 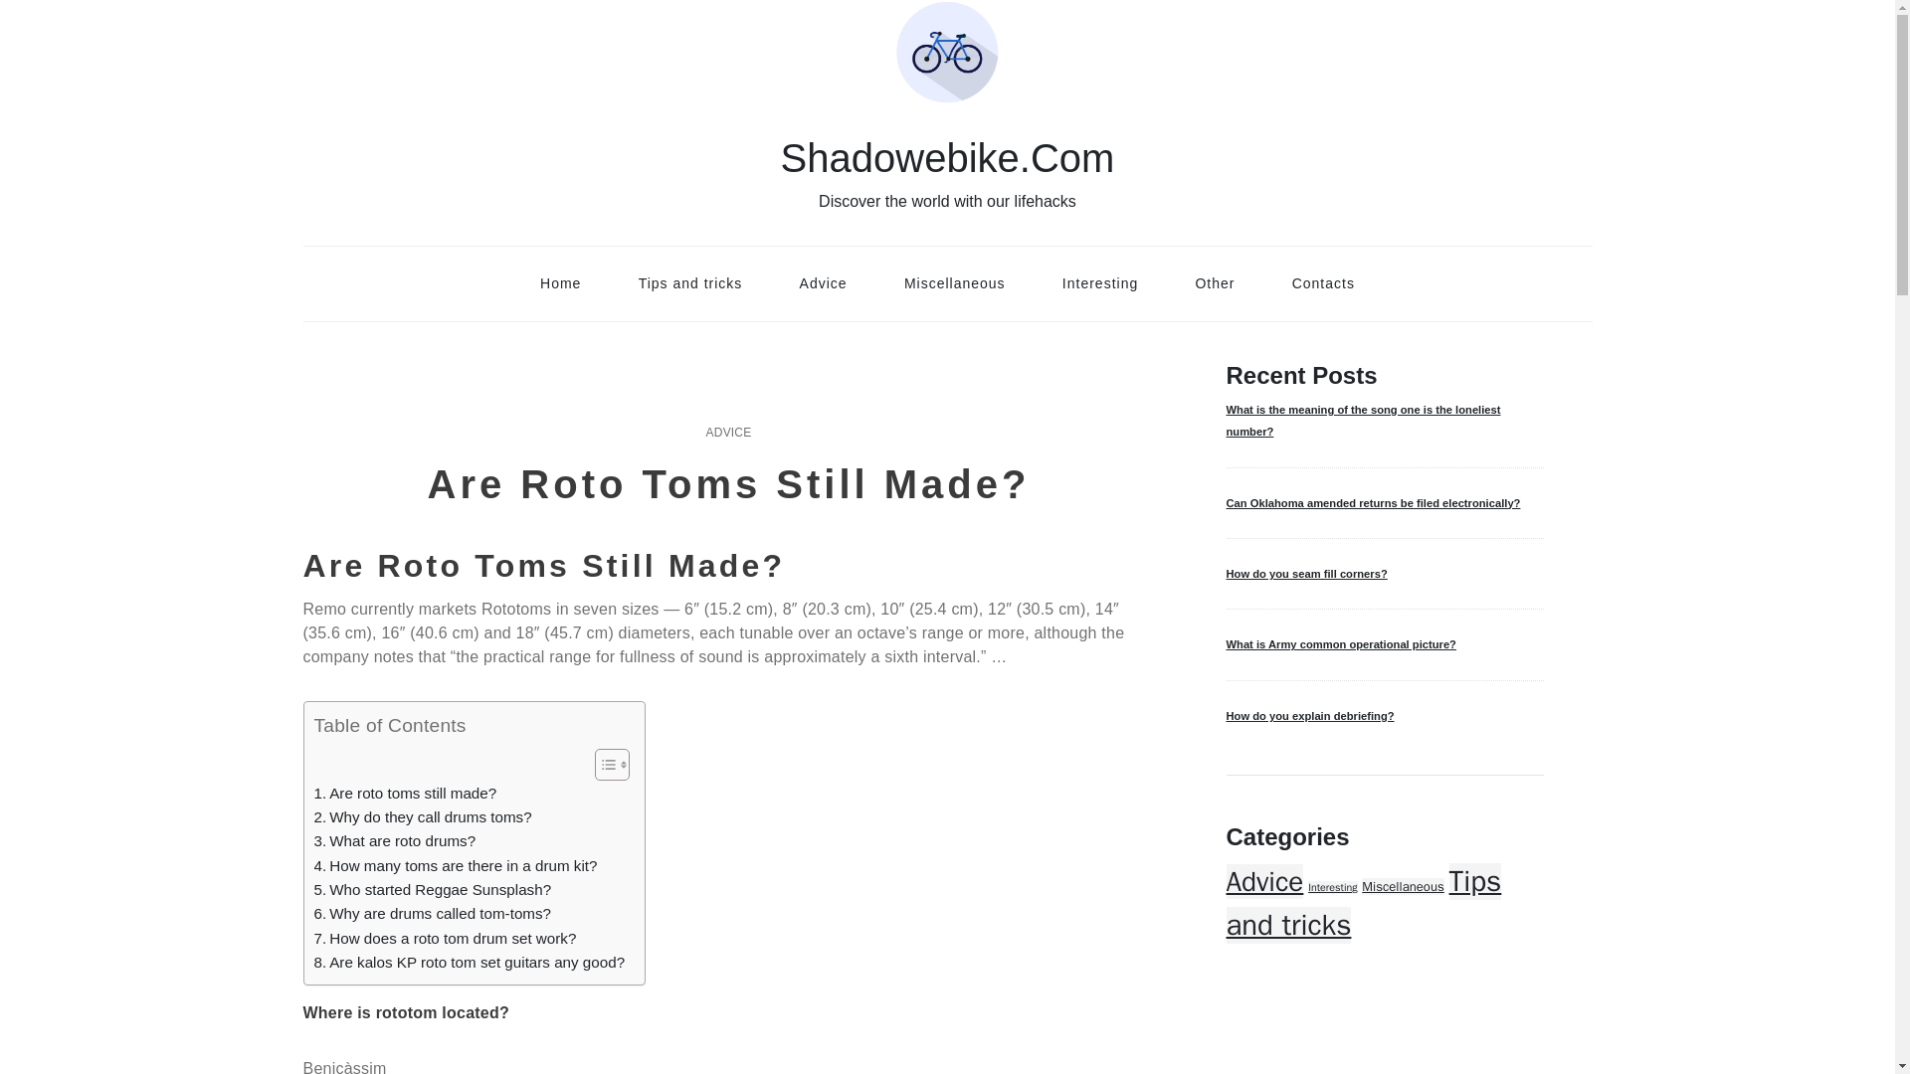 I want to click on Tips and tricks, so click(x=690, y=282).